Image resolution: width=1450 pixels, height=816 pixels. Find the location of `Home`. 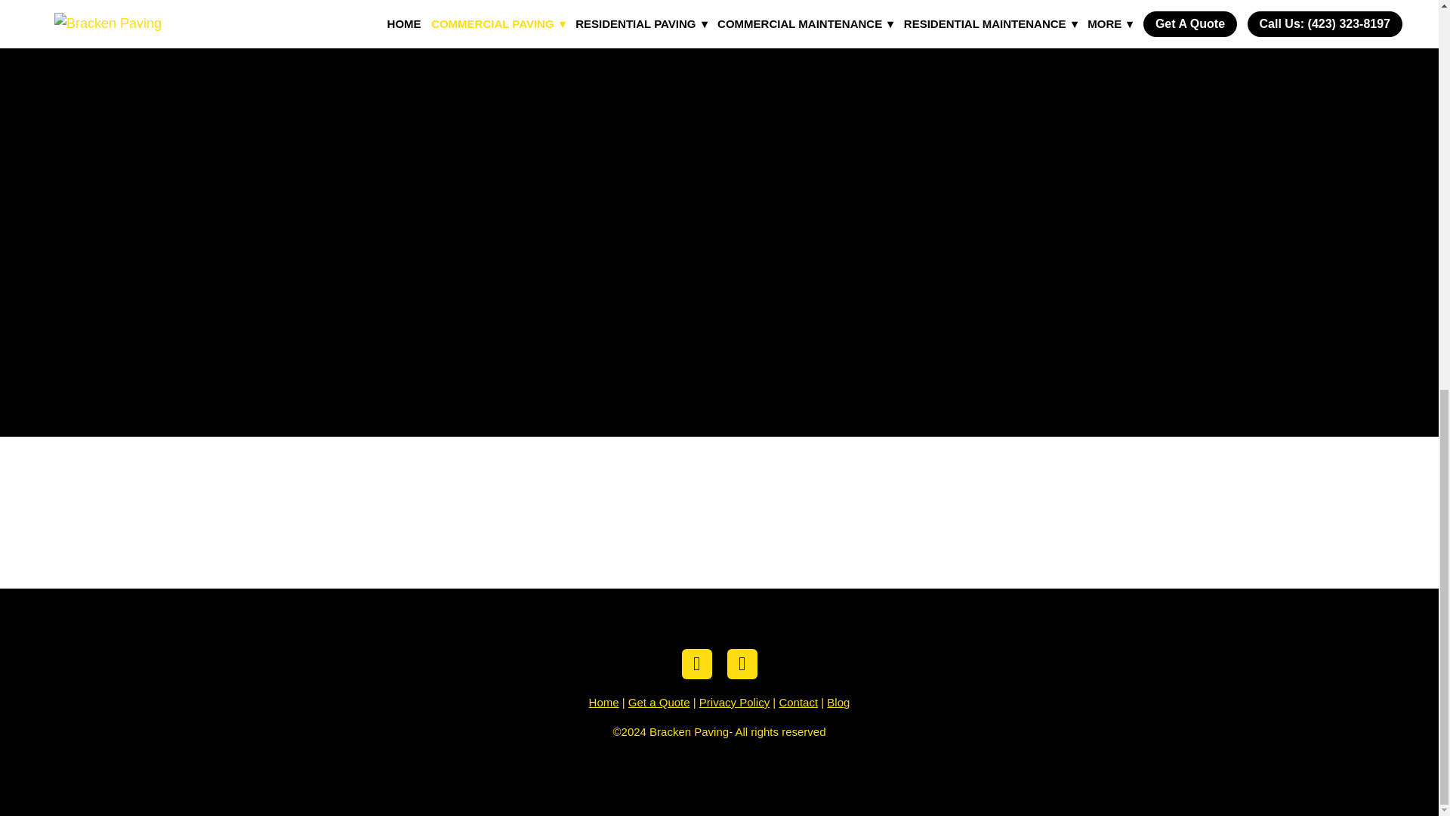

Home is located at coordinates (603, 703).